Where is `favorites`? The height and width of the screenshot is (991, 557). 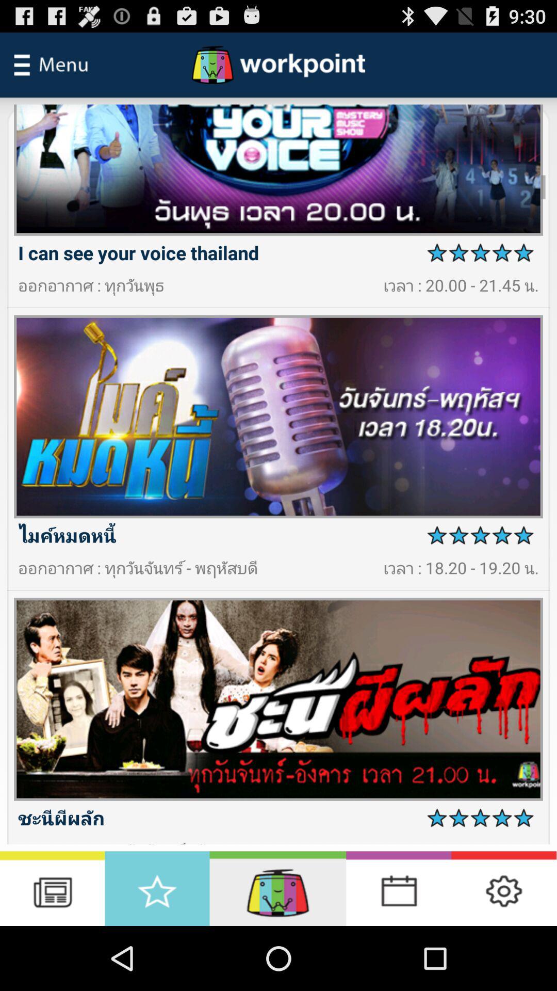 favorites is located at coordinates (157, 889).